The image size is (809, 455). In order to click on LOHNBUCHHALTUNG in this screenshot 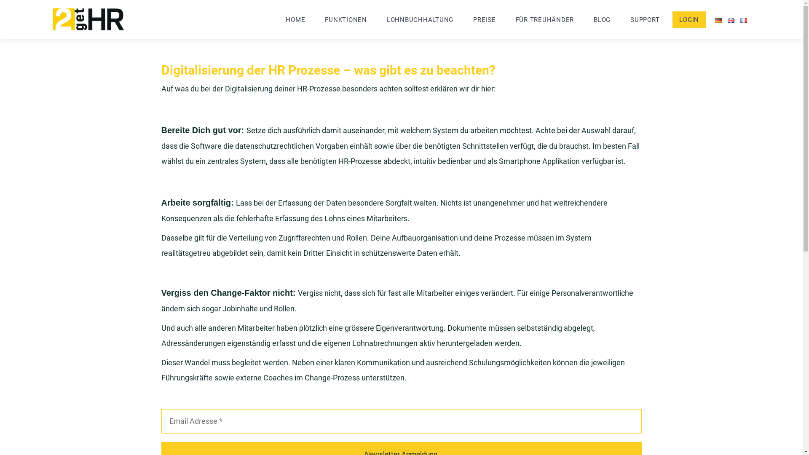, I will do `click(420, 20)`.